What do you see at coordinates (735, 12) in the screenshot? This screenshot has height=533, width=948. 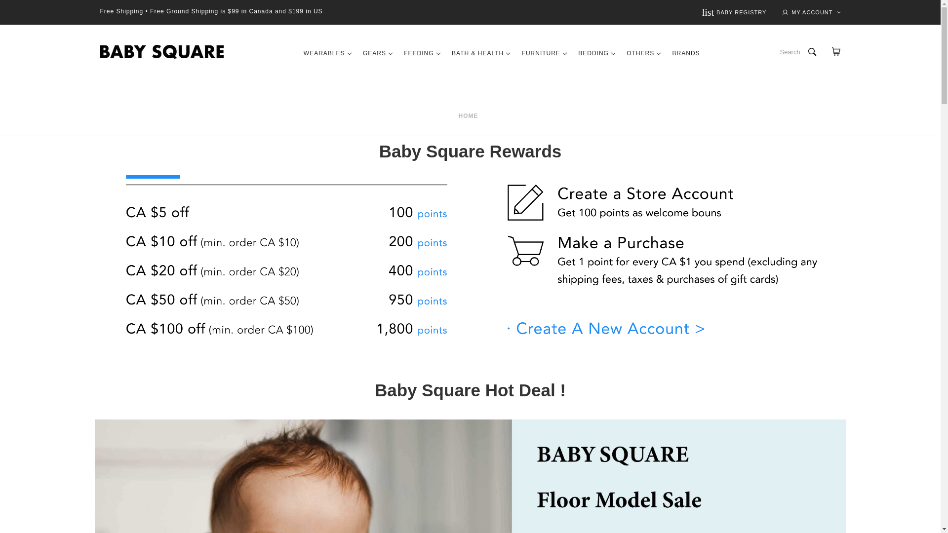 I see `WEARABLES` at bounding box center [735, 12].